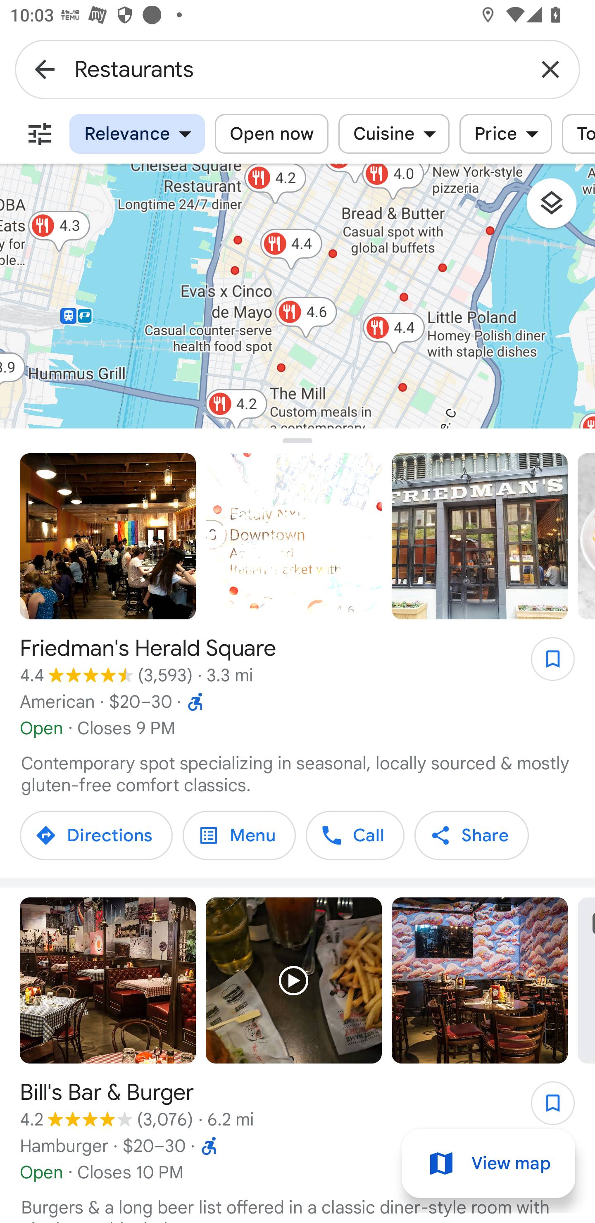  Describe the element at coordinates (107, 536) in the screenshot. I see `Photo` at that location.